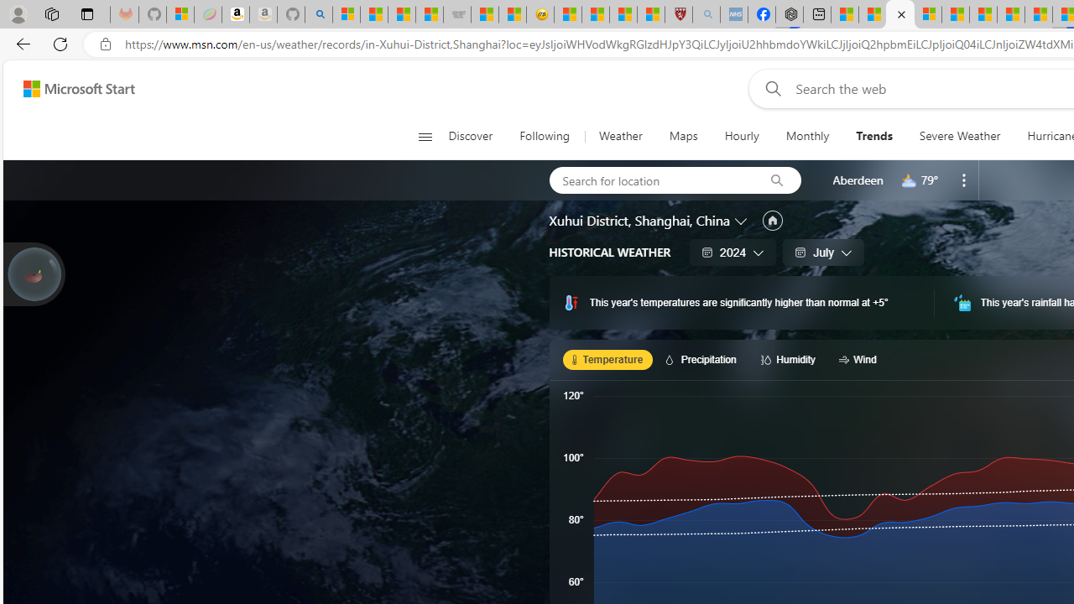 The image size is (1074, 604). What do you see at coordinates (34, 273) in the screenshot?
I see `Join us in planting real trees to help our planet!` at bounding box center [34, 273].